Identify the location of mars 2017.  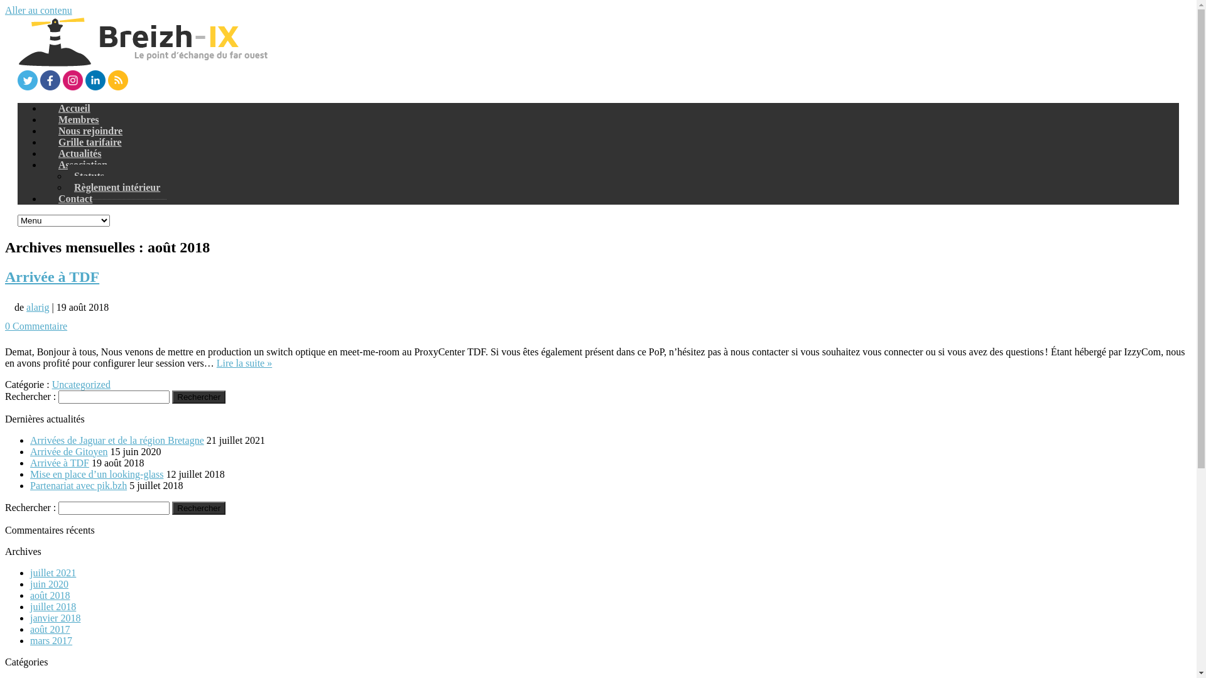
(52, 640).